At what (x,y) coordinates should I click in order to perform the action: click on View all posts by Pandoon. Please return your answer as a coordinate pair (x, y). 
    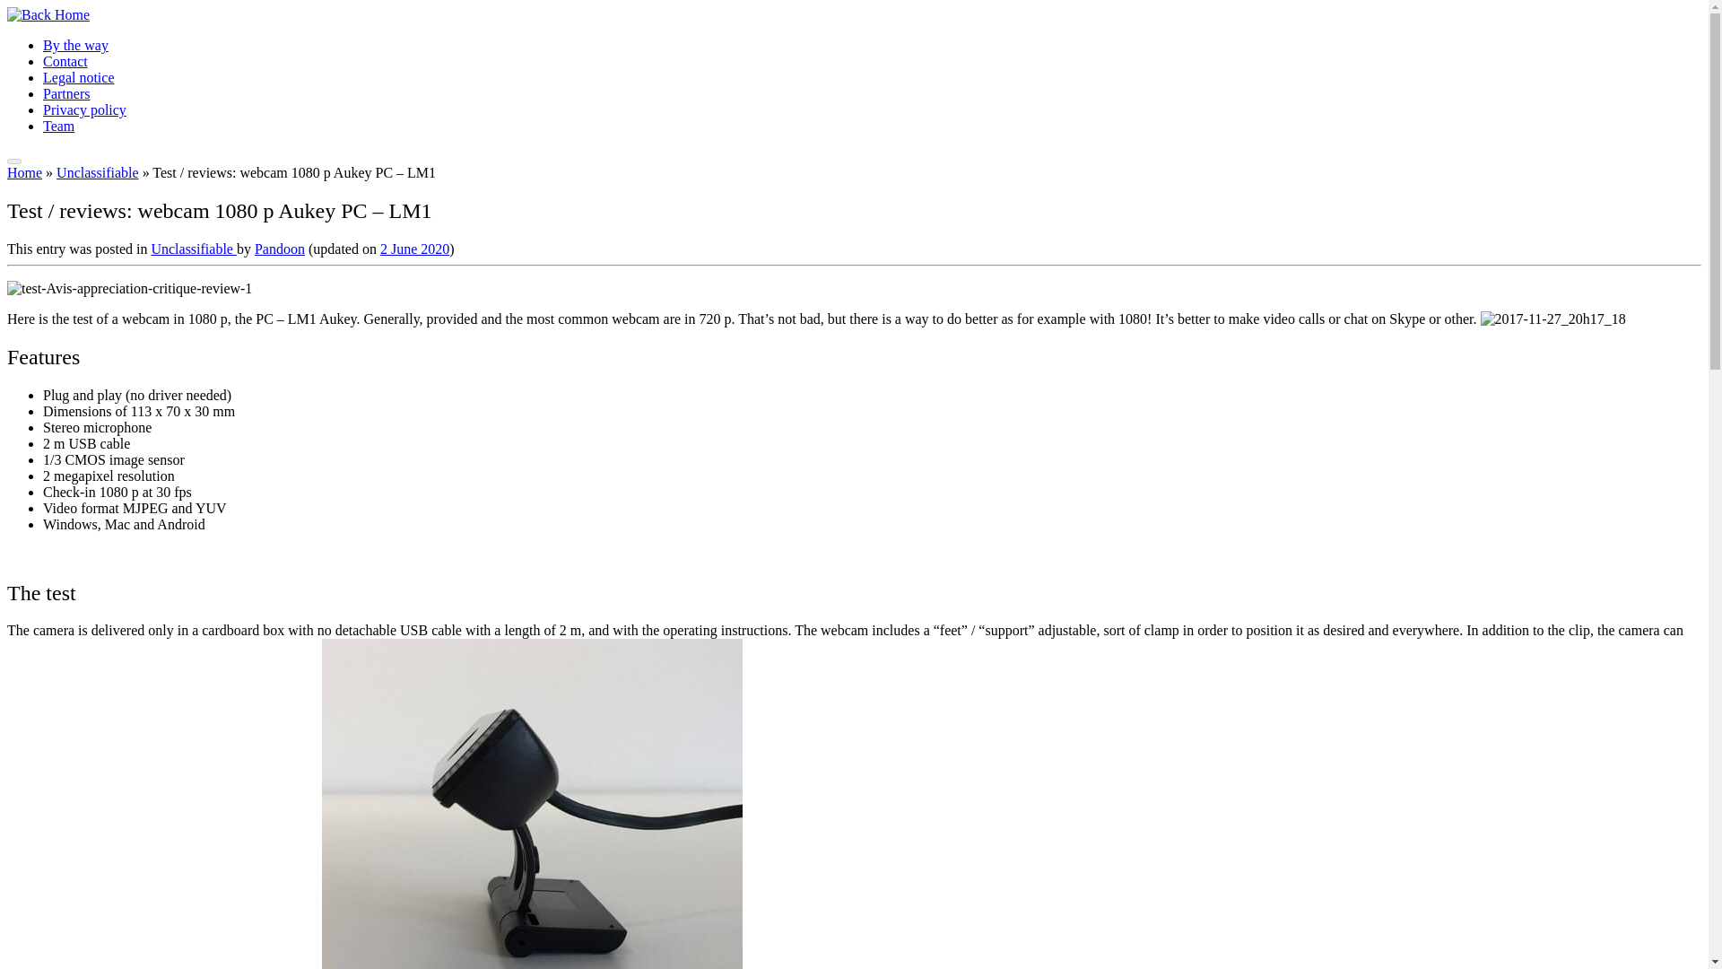
    Looking at the image, I should click on (280, 249).